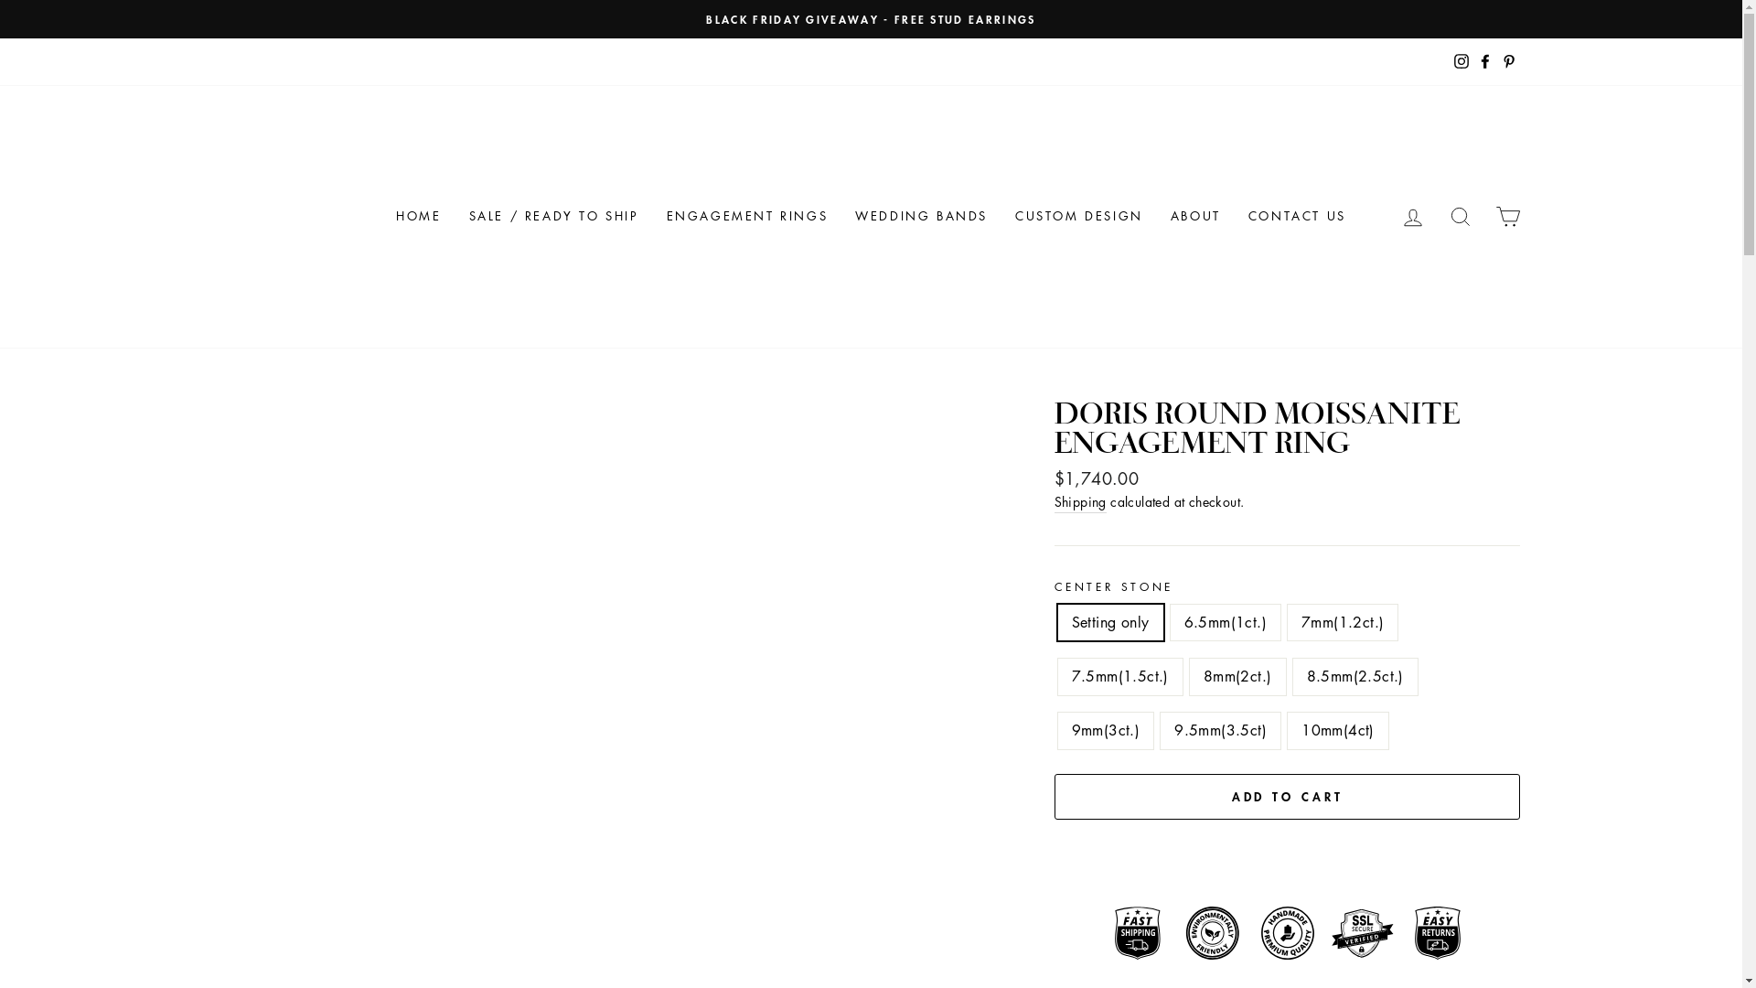 The width and height of the screenshot is (1756, 988). Describe the element at coordinates (872, 19) in the screenshot. I see `BLACK FRIDAY GIVEAWAY - FREE STUD EARRINGS` at that location.